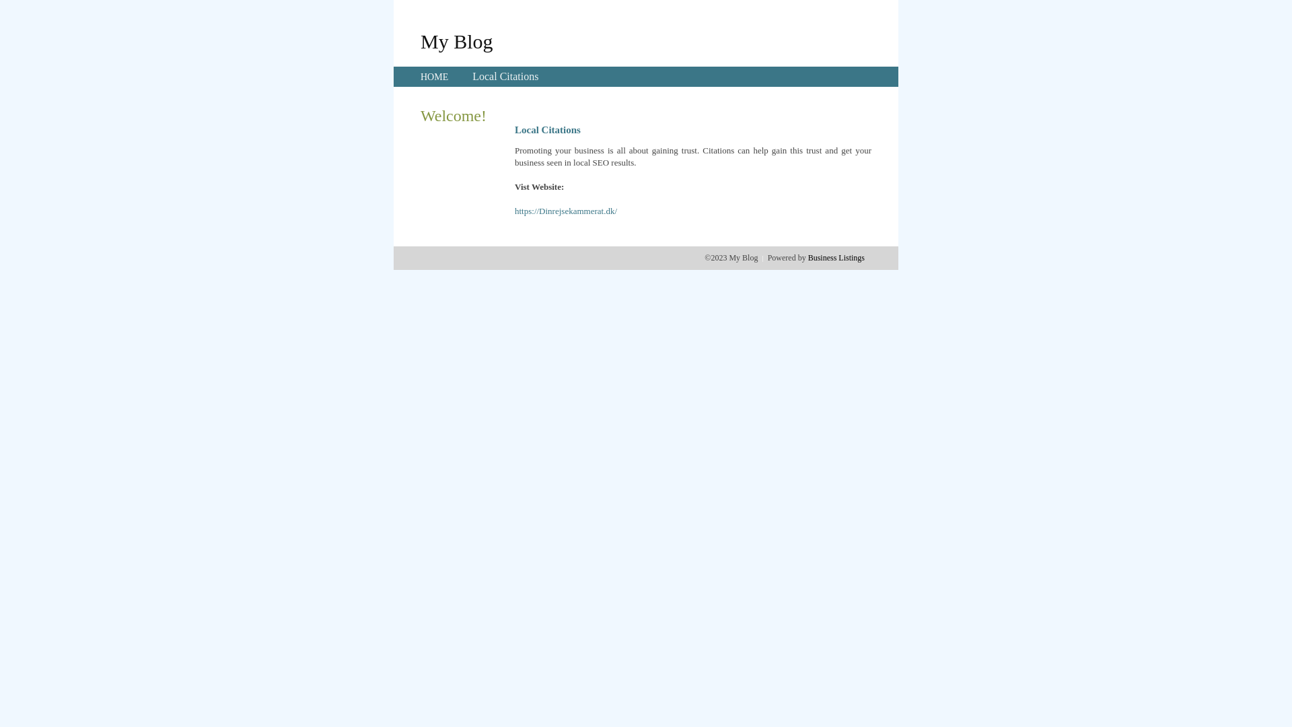 Image resolution: width=1292 pixels, height=727 pixels. Describe the element at coordinates (457, 41) in the screenshot. I see `My Blog` at that location.